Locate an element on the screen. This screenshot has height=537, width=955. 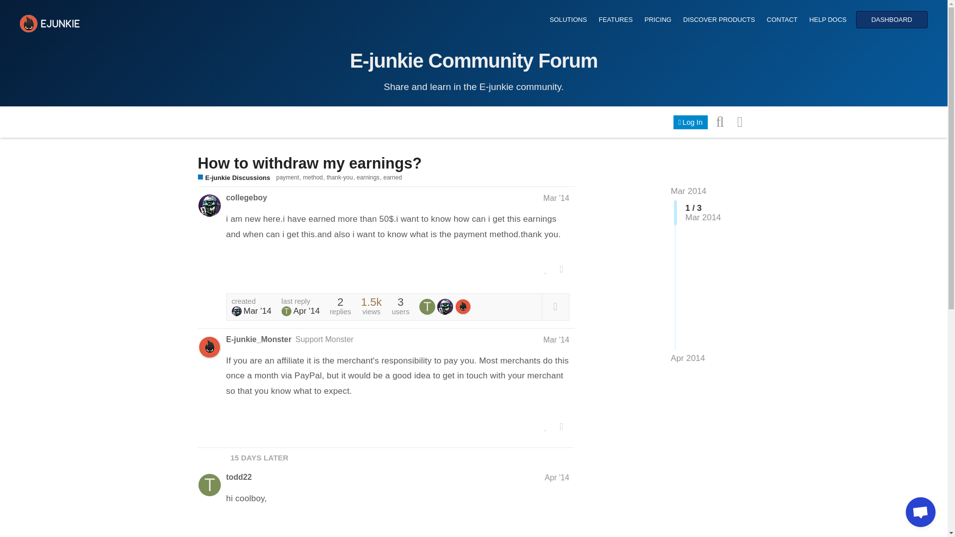
Apr 2014 is located at coordinates (687, 358).